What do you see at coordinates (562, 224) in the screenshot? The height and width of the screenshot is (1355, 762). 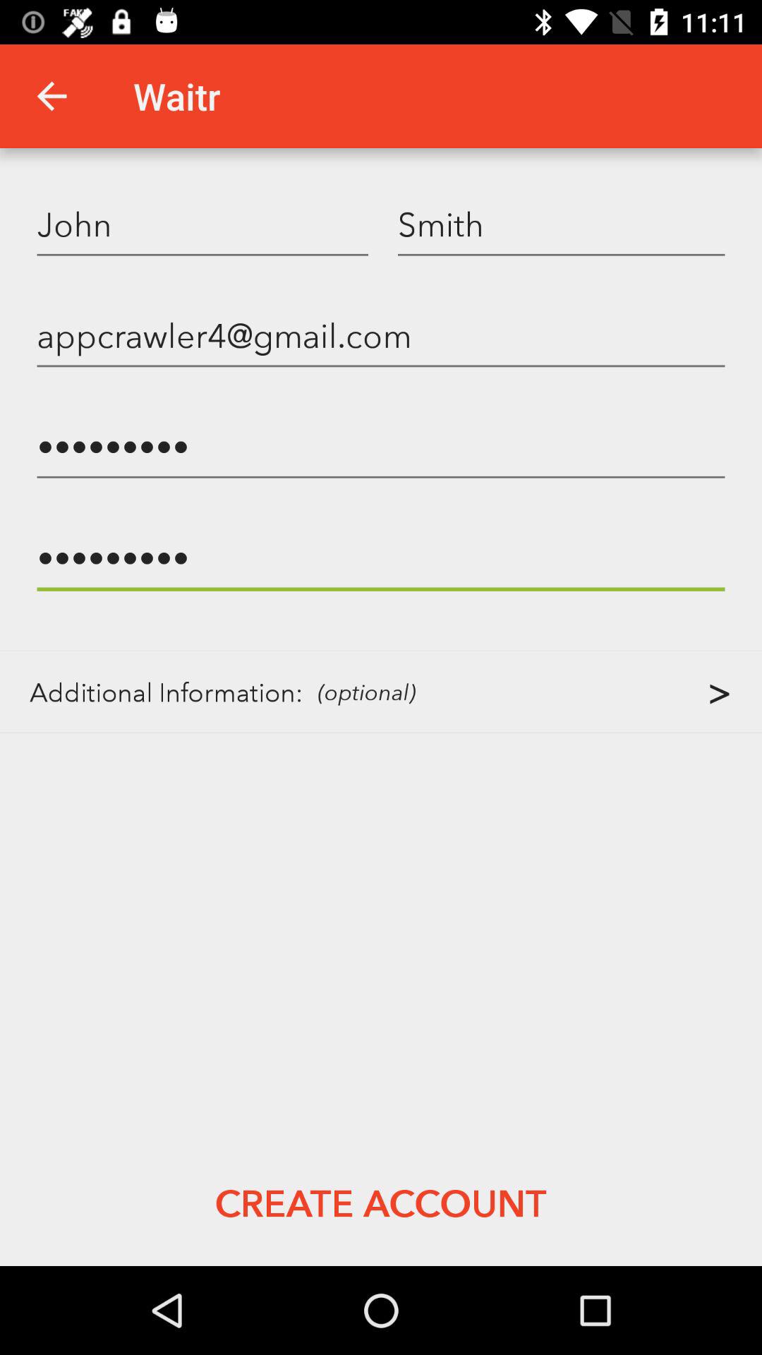 I see `press the item at the top right corner` at bounding box center [562, 224].